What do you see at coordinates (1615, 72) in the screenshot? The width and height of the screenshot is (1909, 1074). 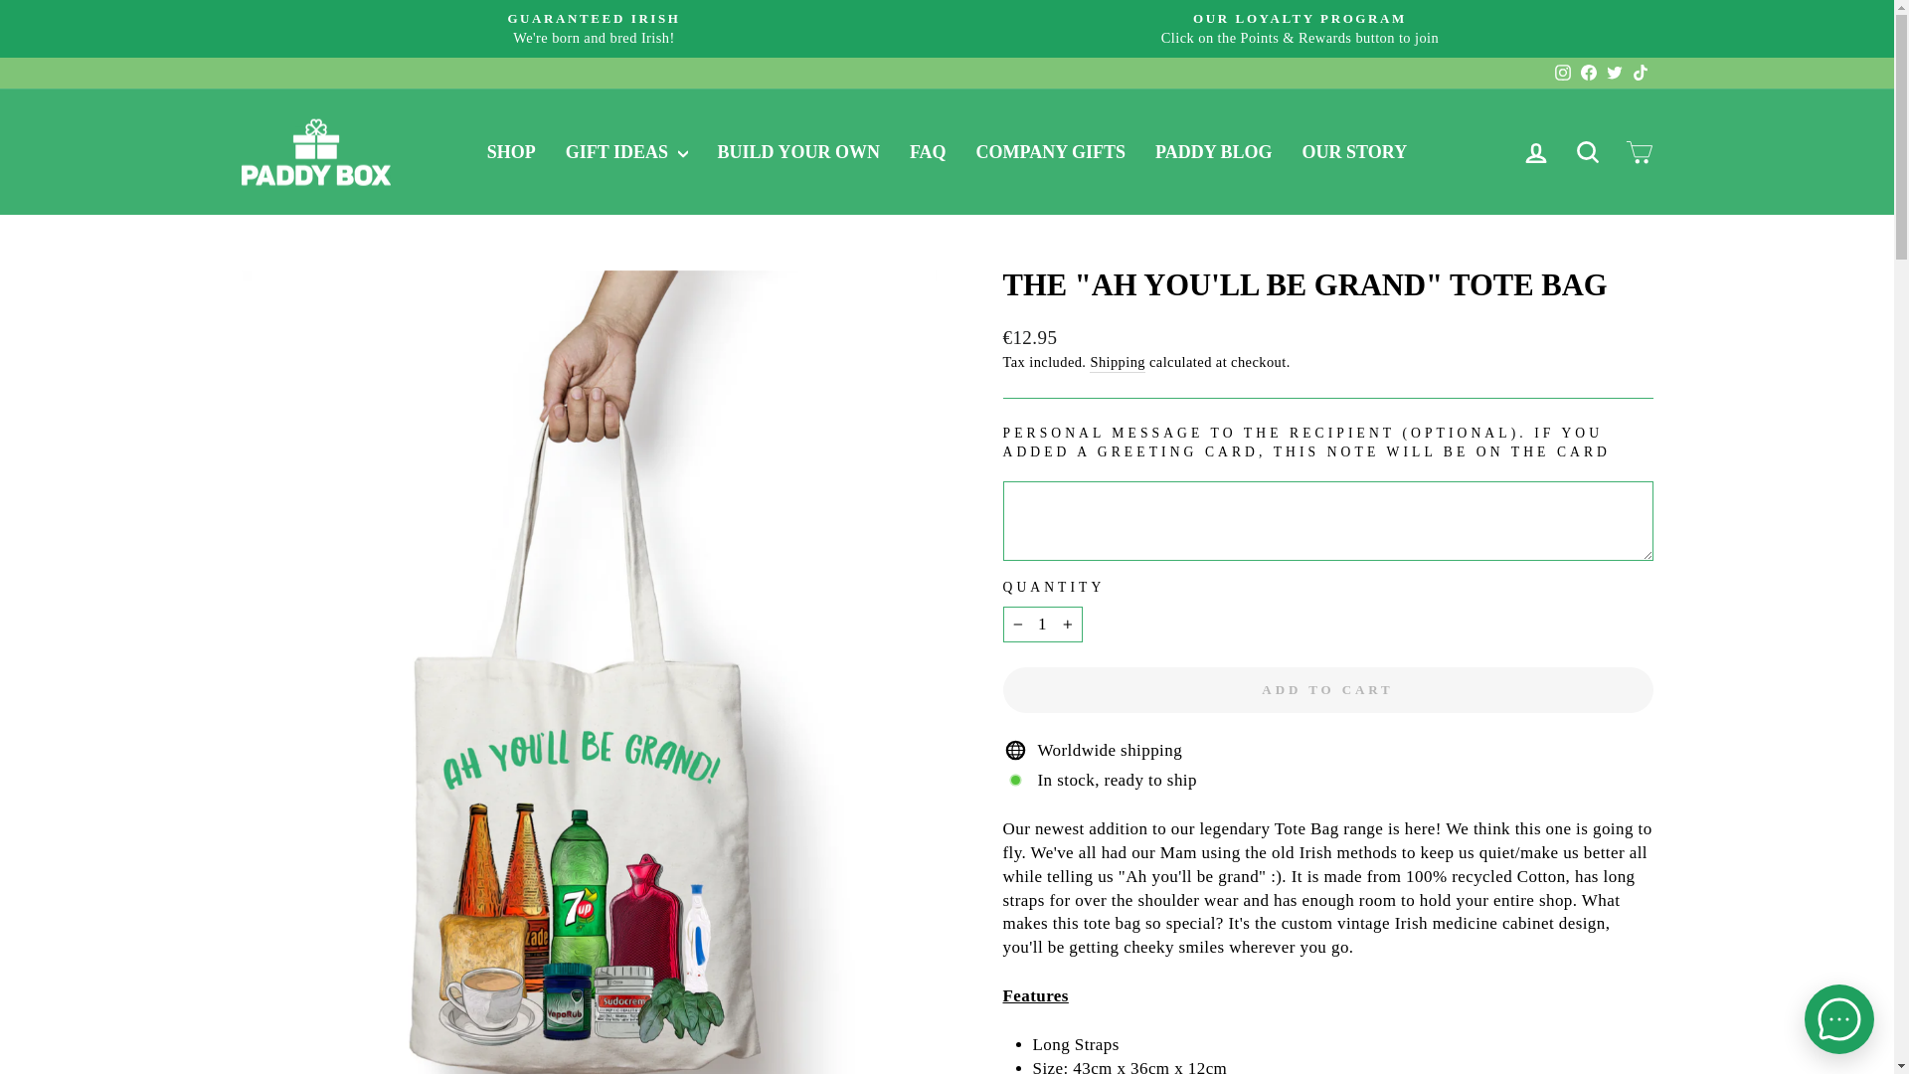 I see `twitter` at bounding box center [1615, 72].